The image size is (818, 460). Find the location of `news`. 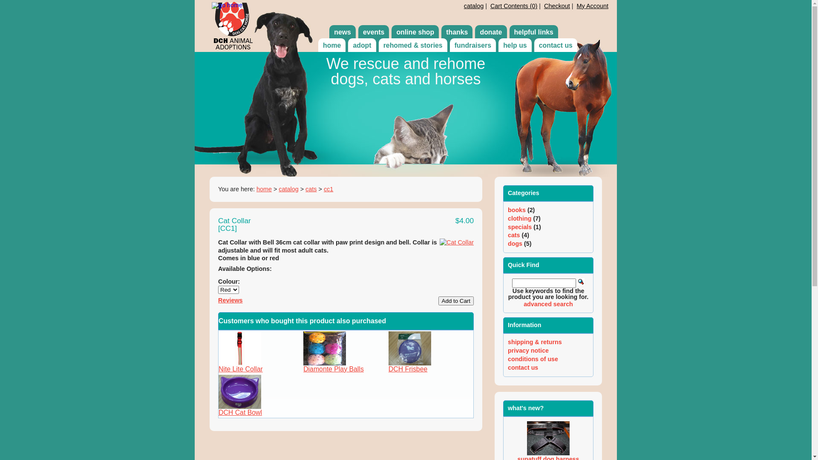

news is located at coordinates (343, 32).